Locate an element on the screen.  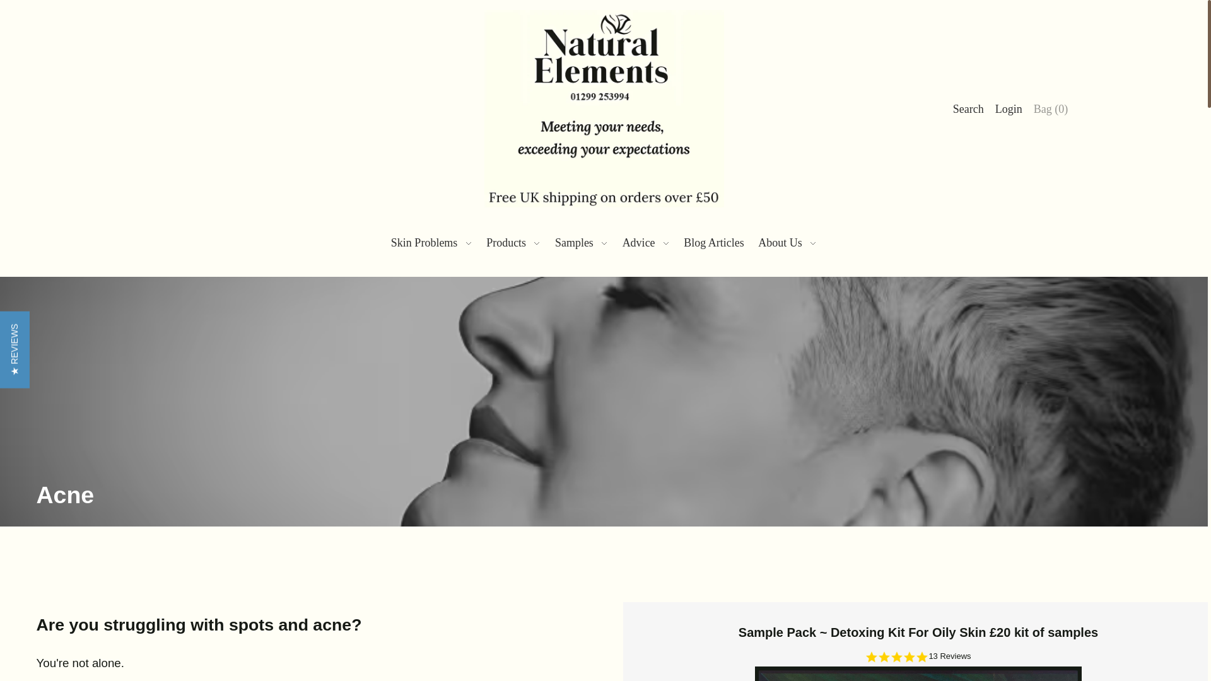
Login is located at coordinates (1009, 108).